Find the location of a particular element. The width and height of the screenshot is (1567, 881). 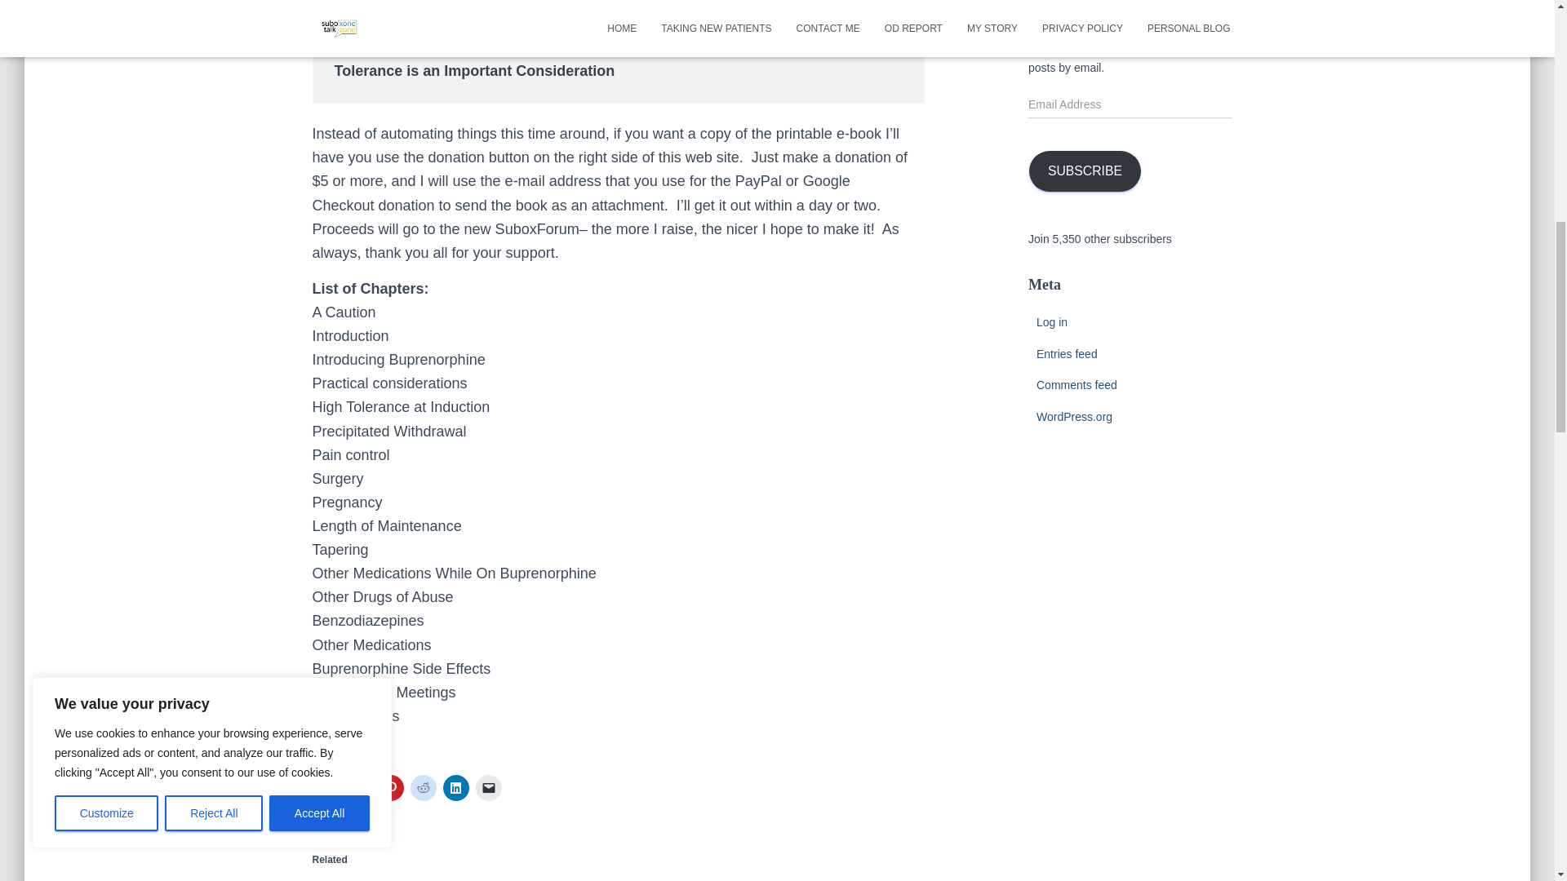

Click to share on Pinterest is located at coordinates (390, 788).